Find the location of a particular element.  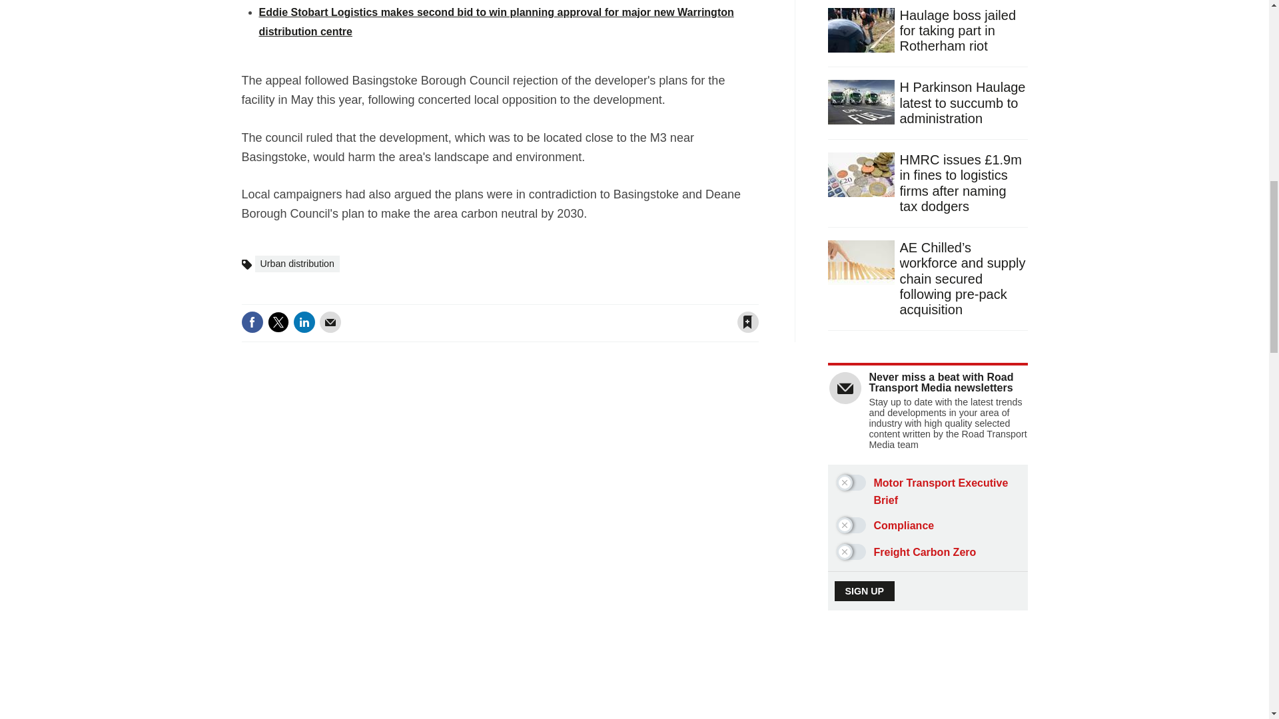

Share this on Facebook is located at coordinates (252, 322).